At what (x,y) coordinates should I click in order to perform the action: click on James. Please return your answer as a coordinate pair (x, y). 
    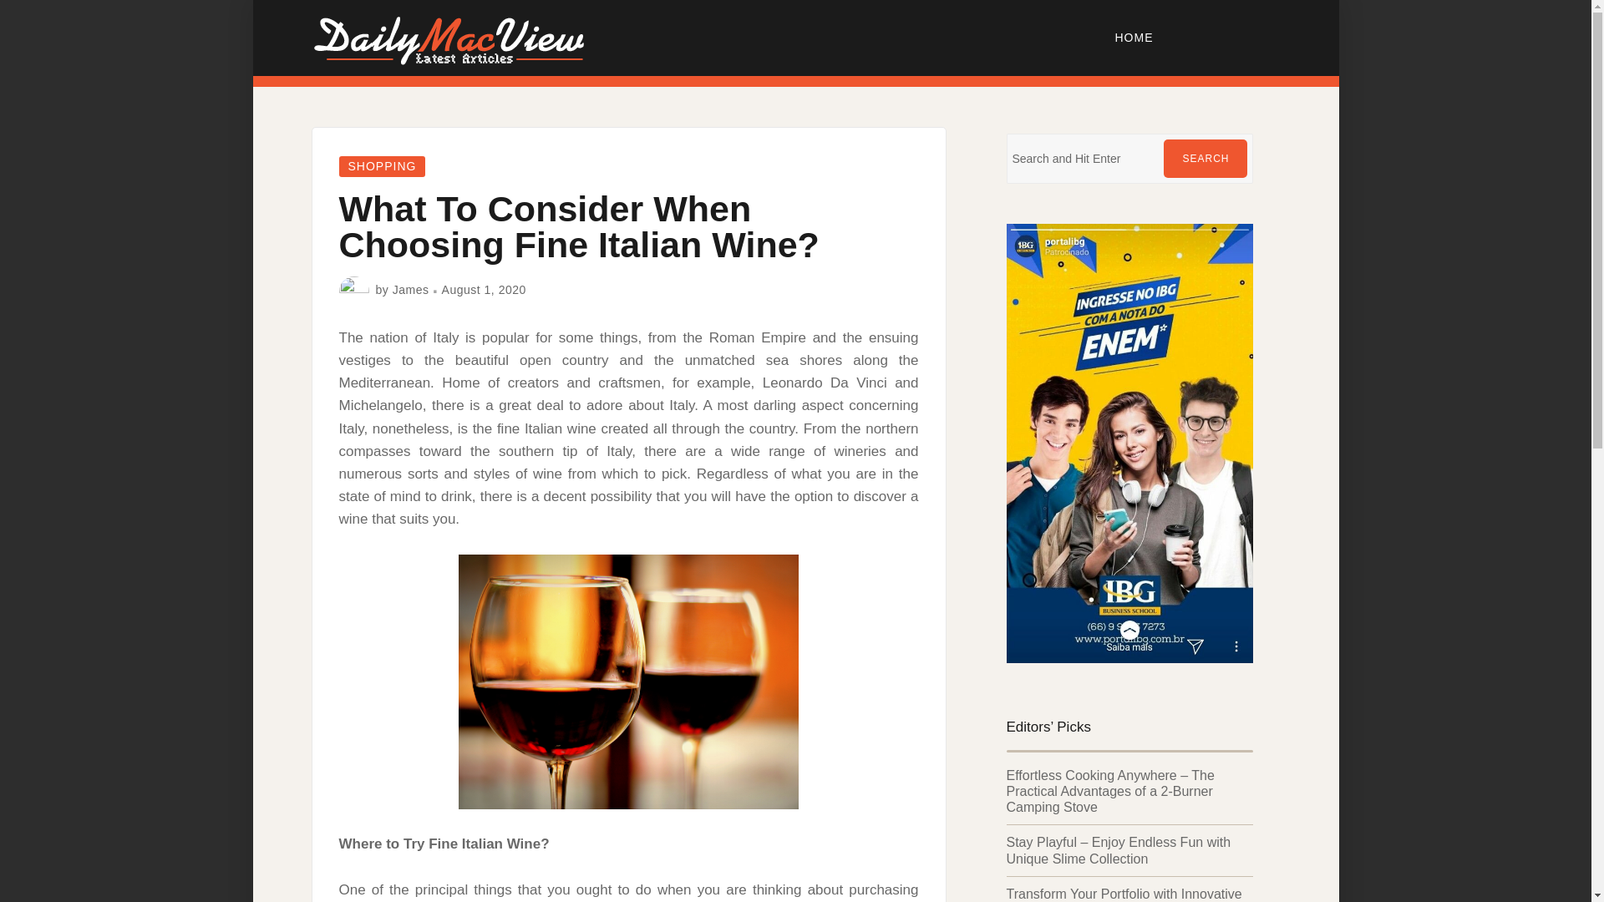
    Looking at the image, I should click on (411, 290).